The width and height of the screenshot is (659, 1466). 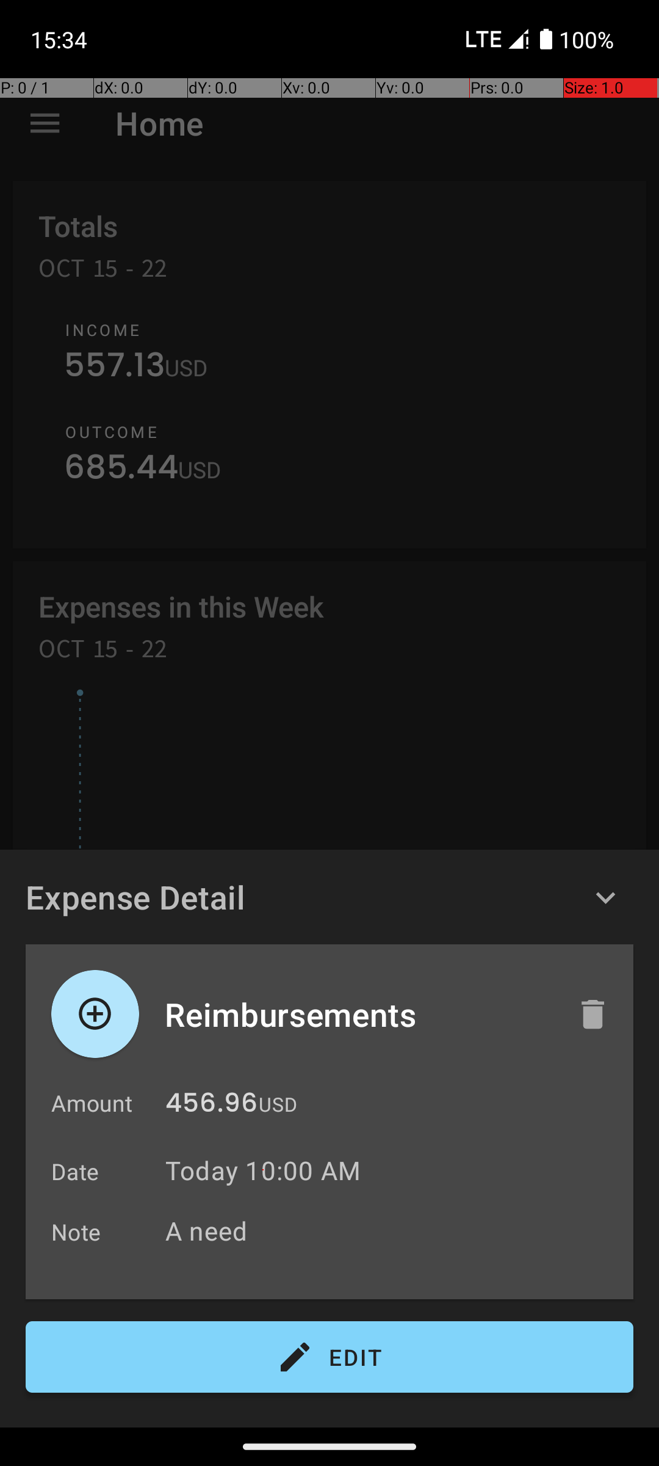 What do you see at coordinates (211, 1106) in the screenshot?
I see `456.96` at bounding box center [211, 1106].